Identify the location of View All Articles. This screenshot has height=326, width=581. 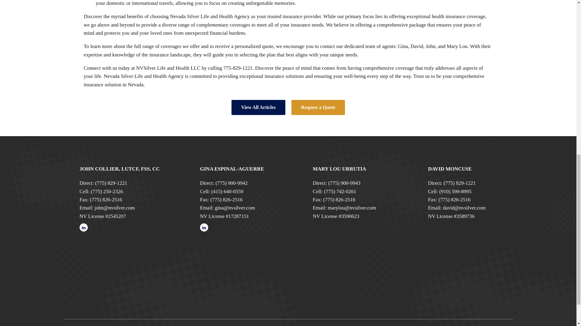
(258, 107).